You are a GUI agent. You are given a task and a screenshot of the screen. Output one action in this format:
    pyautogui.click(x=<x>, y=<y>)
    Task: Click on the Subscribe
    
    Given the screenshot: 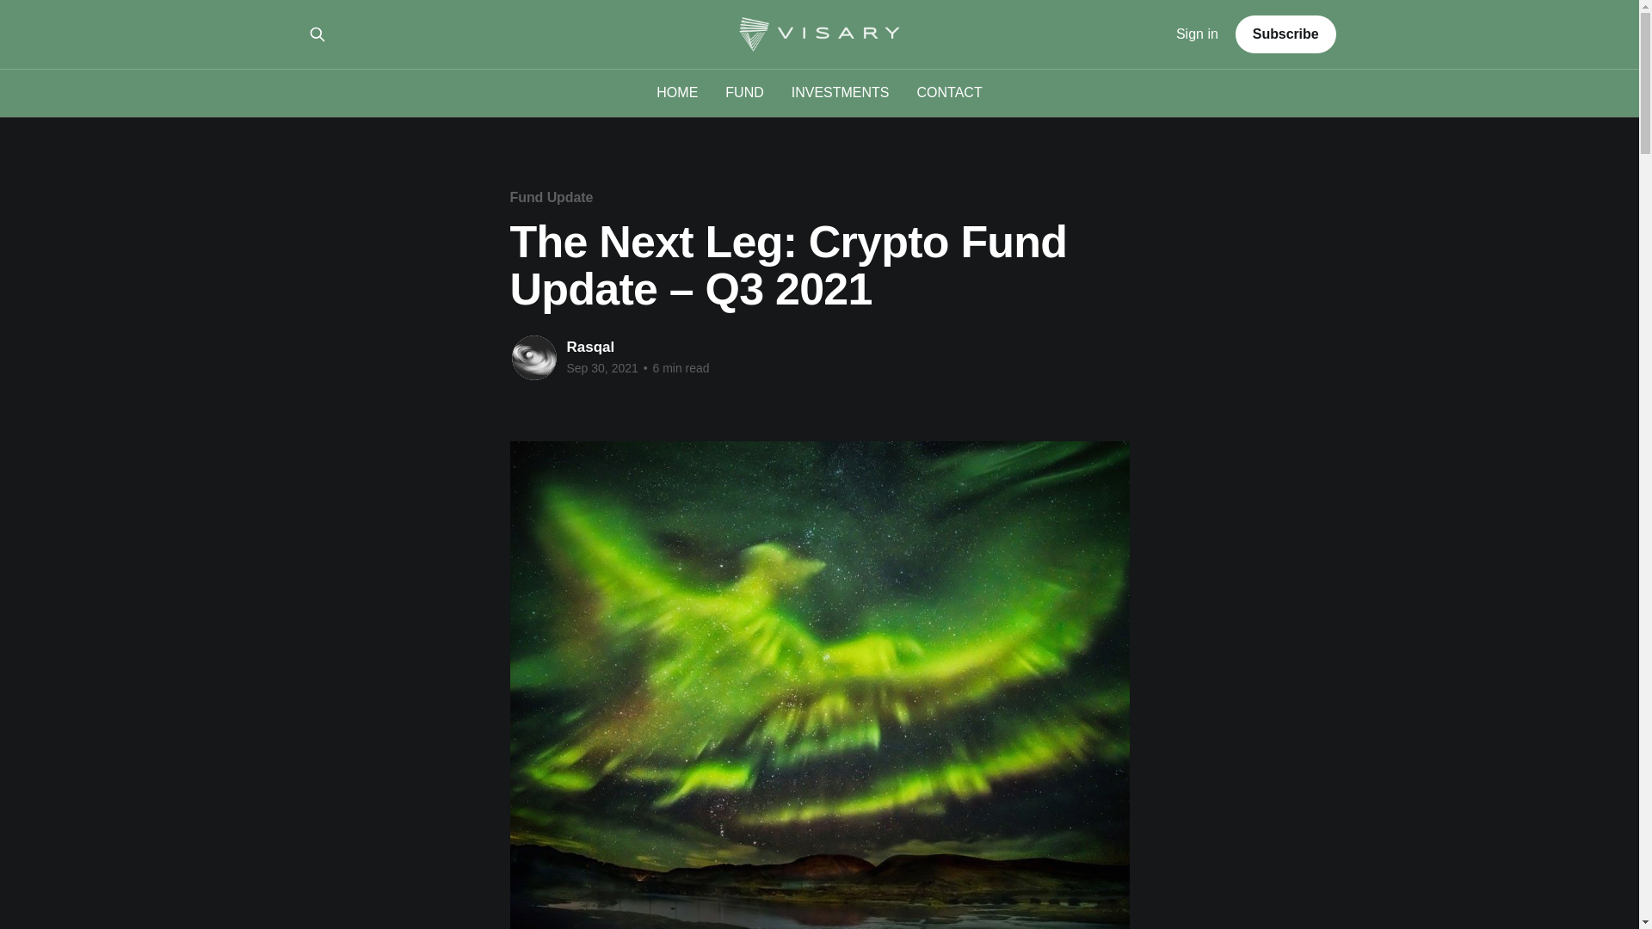 What is the action you would take?
    pyautogui.click(x=1285, y=34)
    